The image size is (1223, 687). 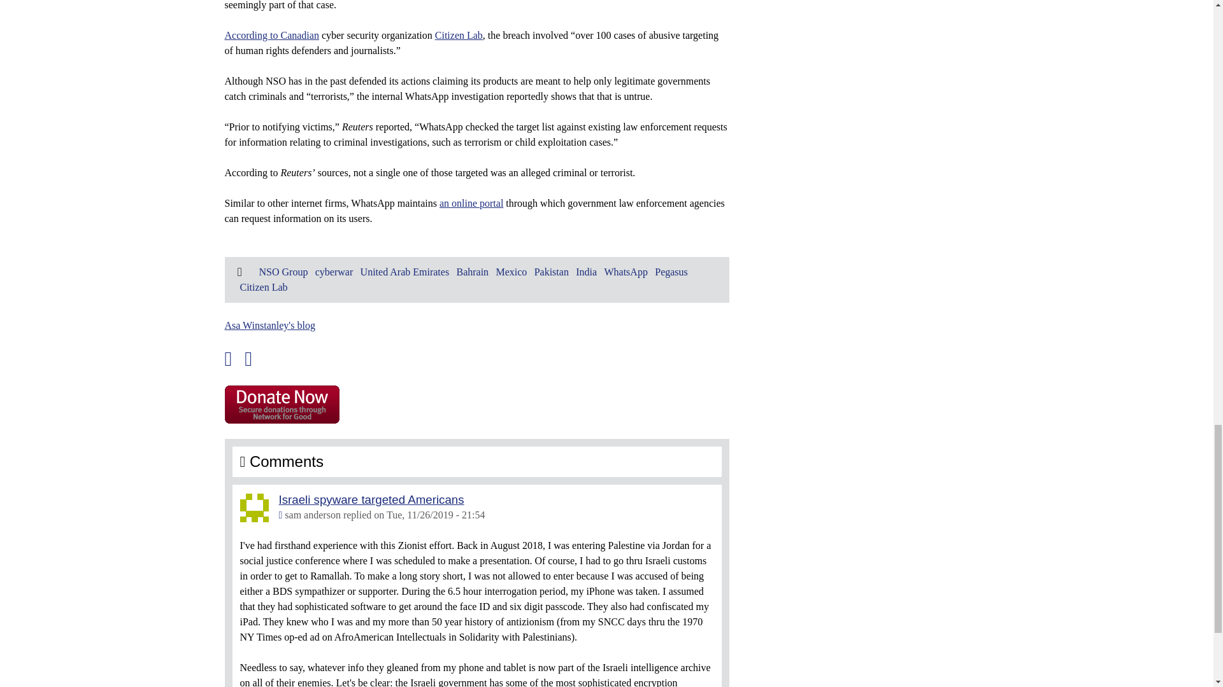 I want to click on According to Canadian, so click(x=271, y=35).